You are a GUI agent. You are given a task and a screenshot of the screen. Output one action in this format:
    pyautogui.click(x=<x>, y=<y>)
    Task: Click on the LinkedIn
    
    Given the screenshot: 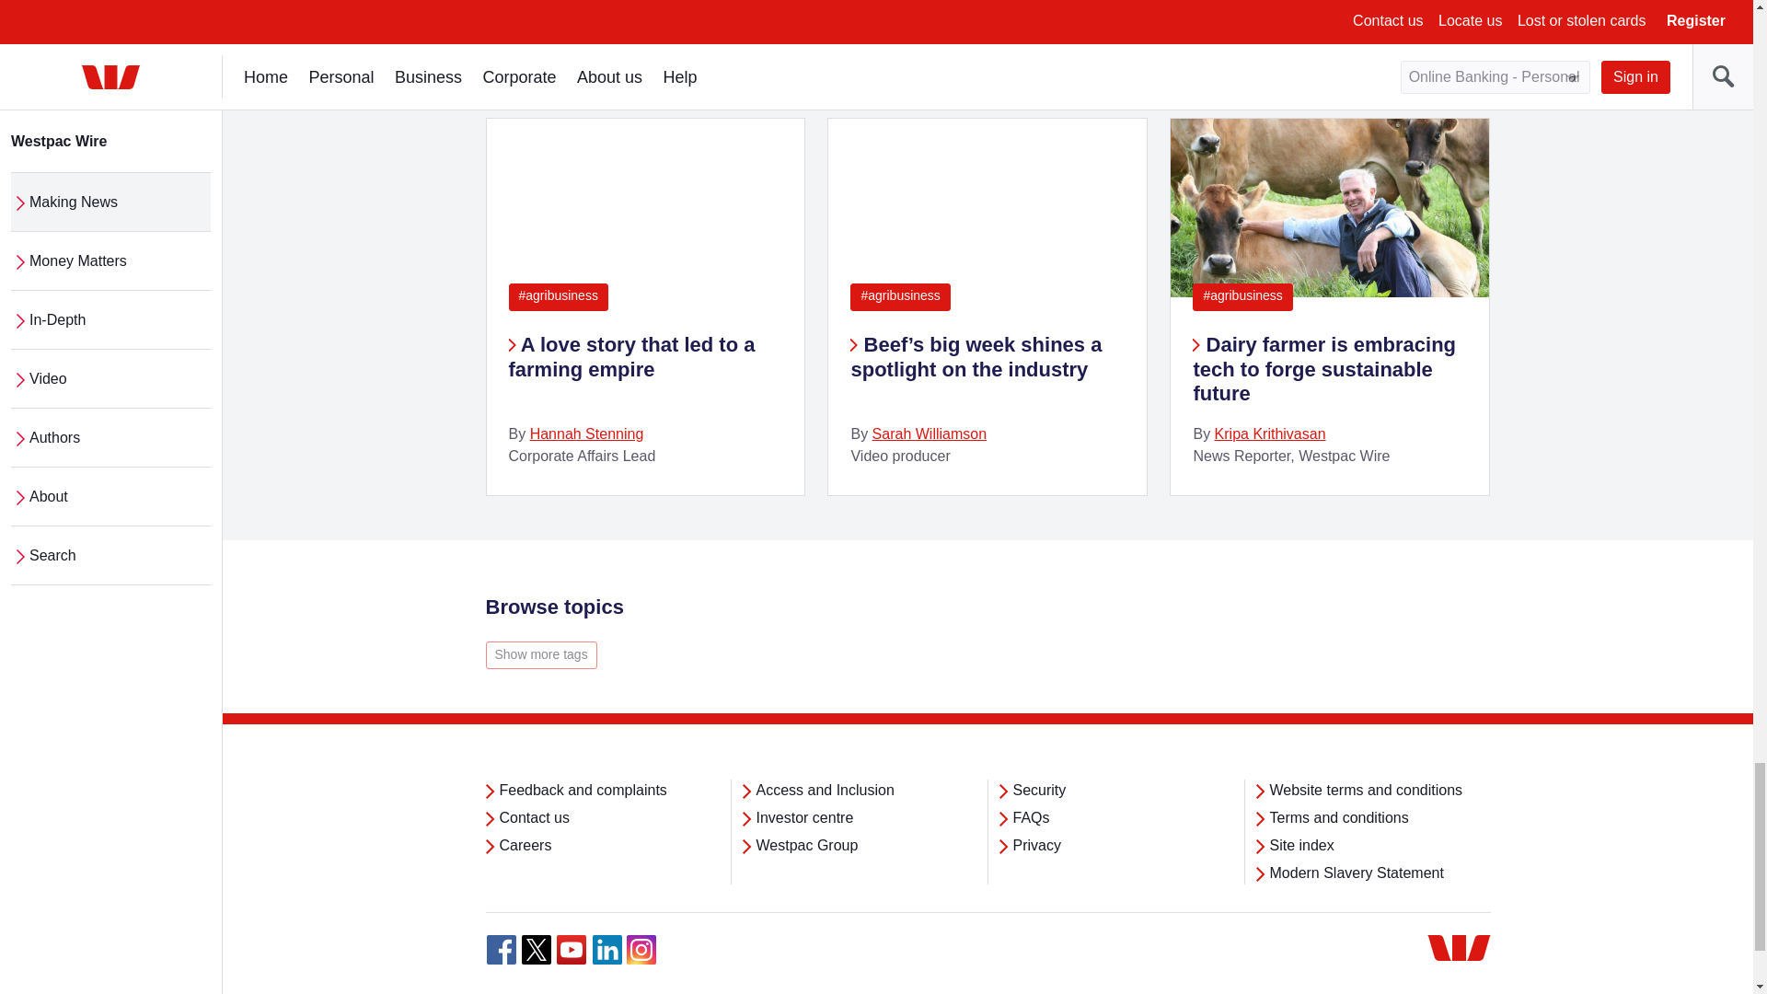 What is the action you would take?
    pyautogui.click(x=606, y=950)
    